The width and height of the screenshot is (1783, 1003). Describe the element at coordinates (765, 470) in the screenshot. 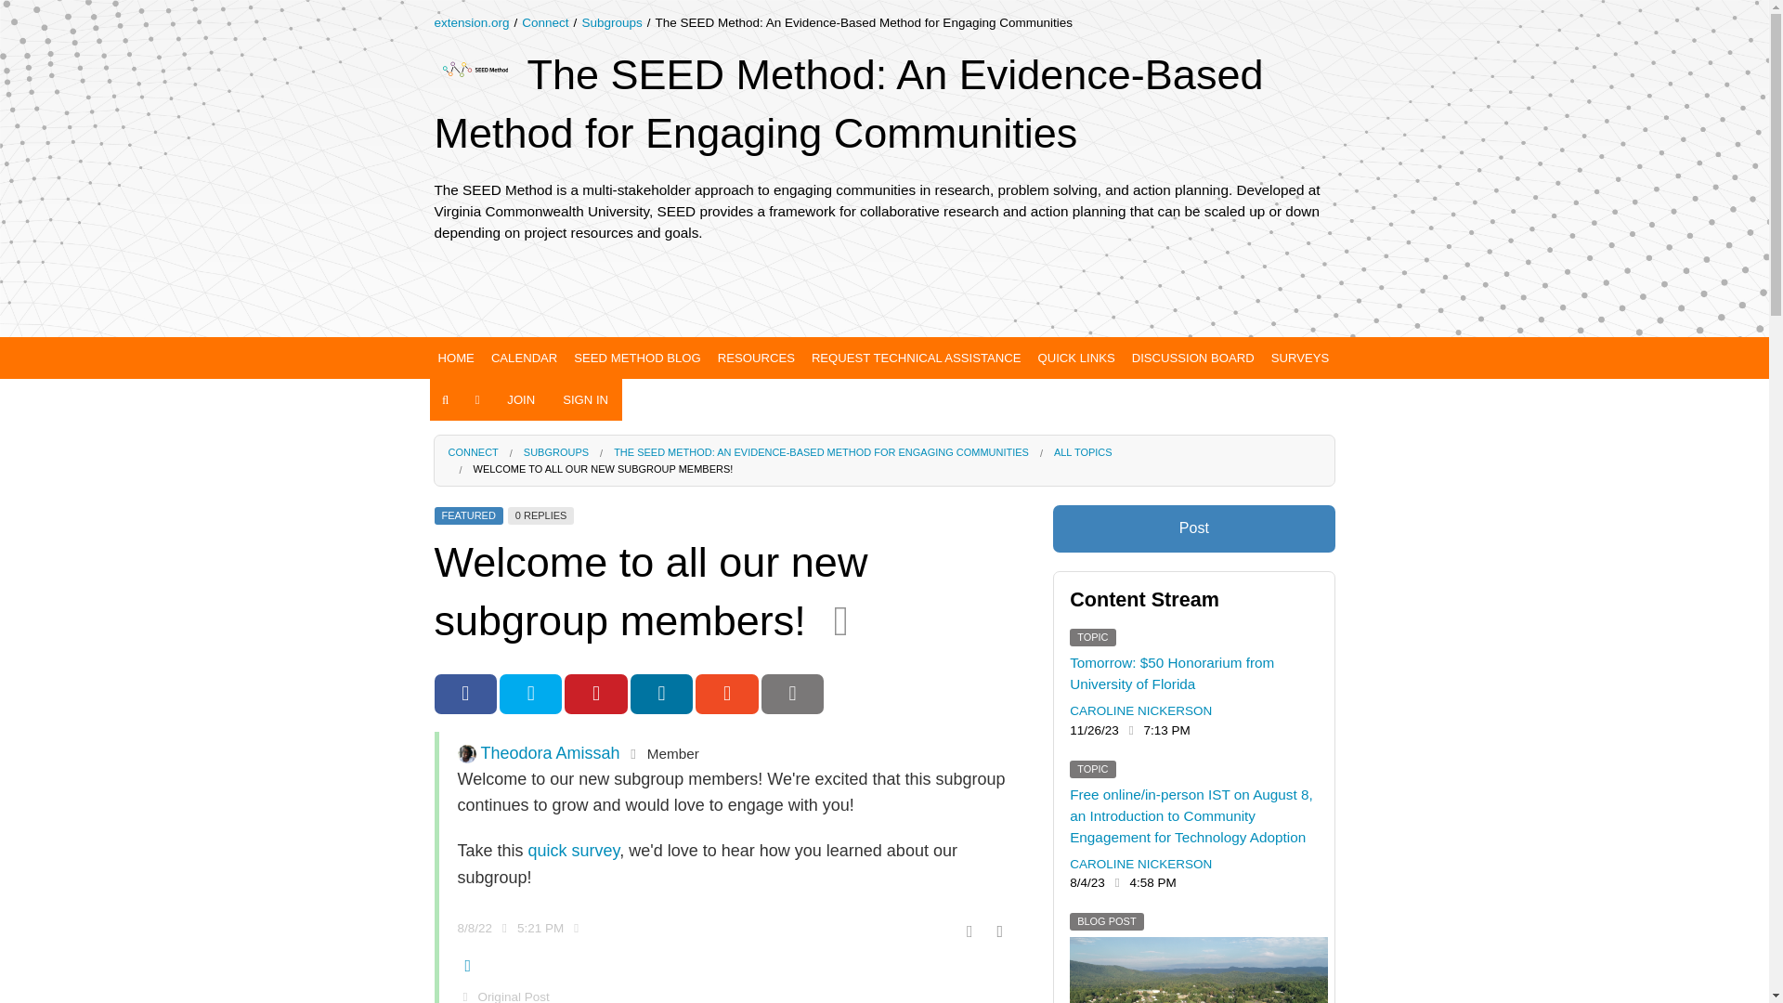

I see `VIDEOS` at that location.